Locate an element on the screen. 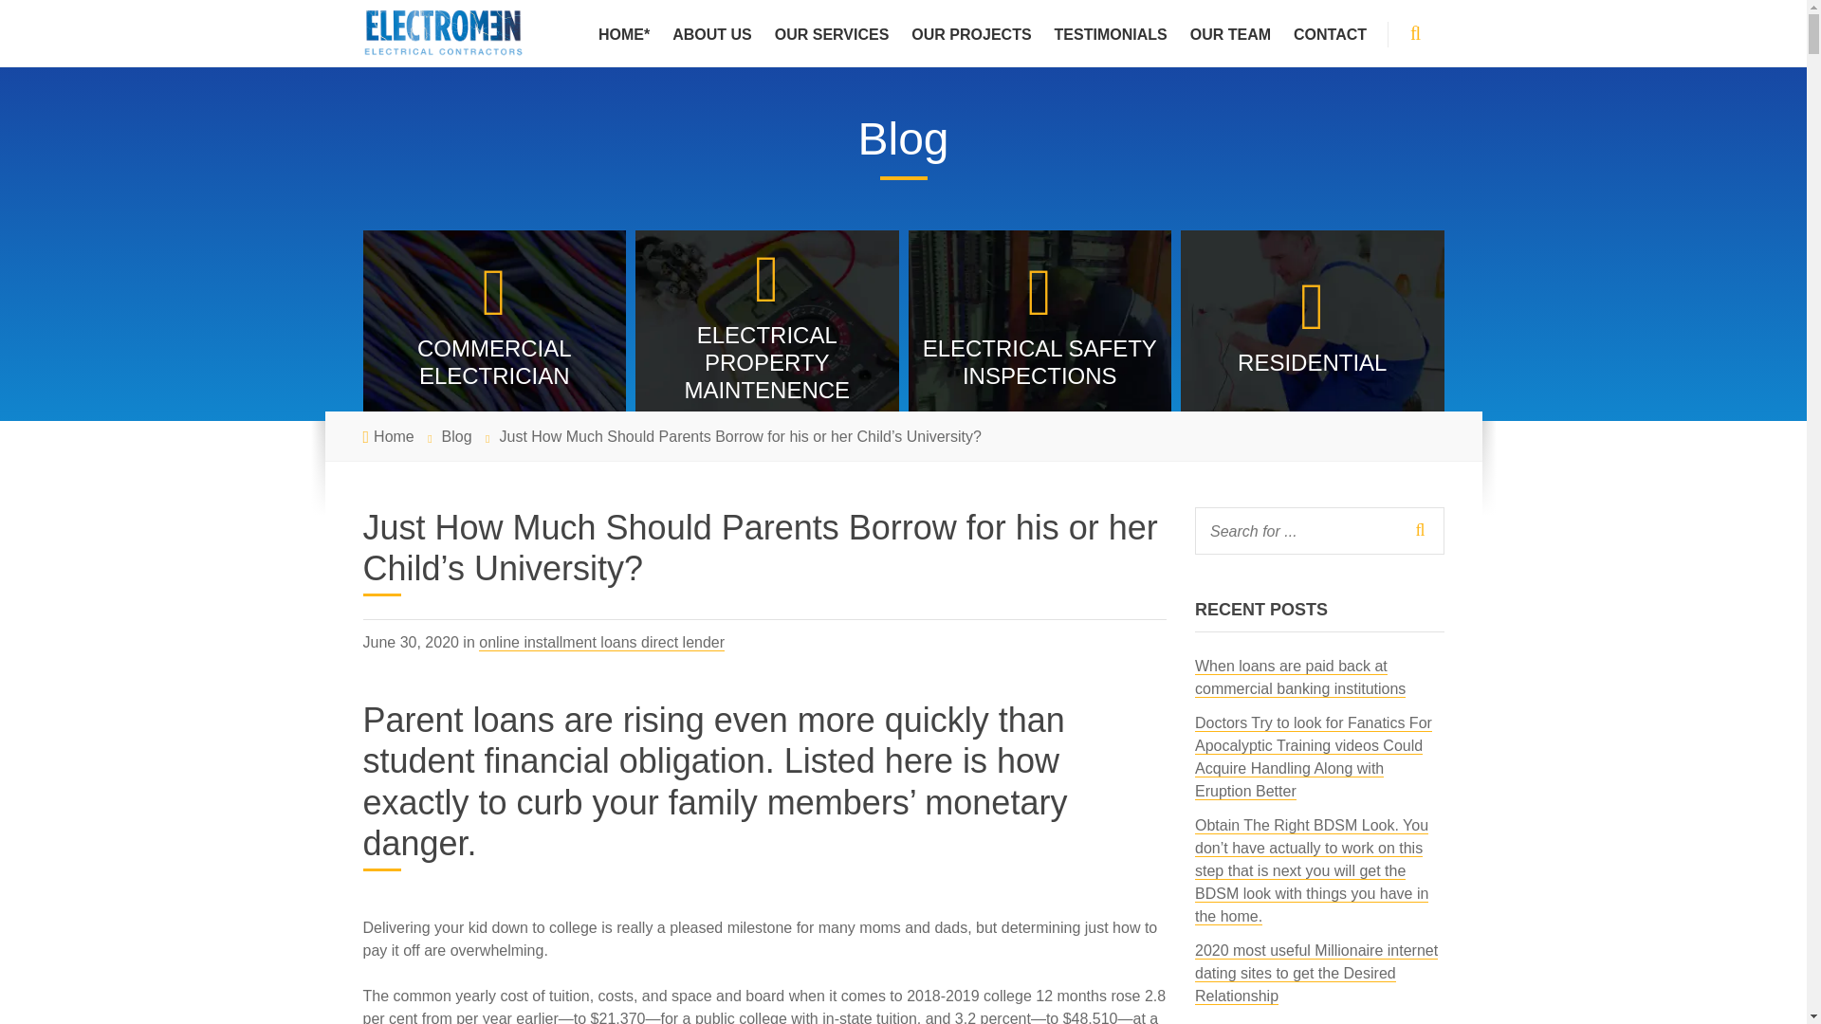  Home is located at coordinates (394, 436).